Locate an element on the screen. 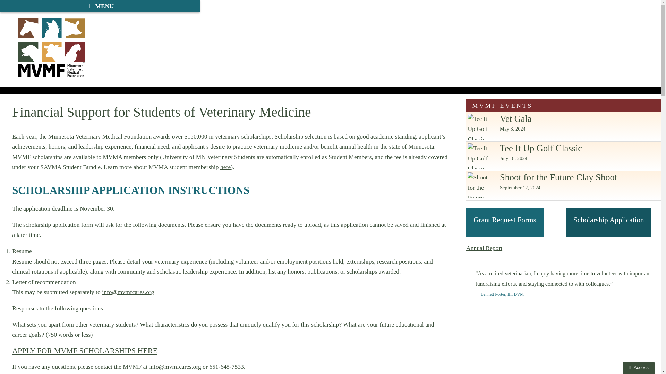 The image size is (666, 374). Annual Report is located at coordinates (484, 248).